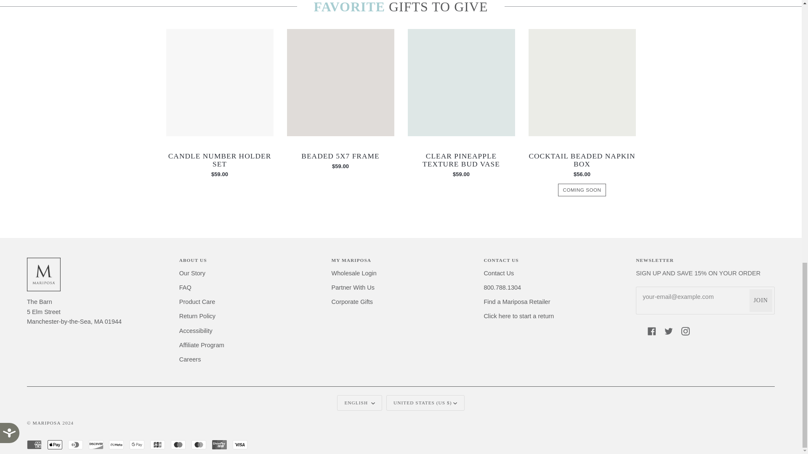 The image size is (808, 454). I want to click on Facebook, so click(652, 331).